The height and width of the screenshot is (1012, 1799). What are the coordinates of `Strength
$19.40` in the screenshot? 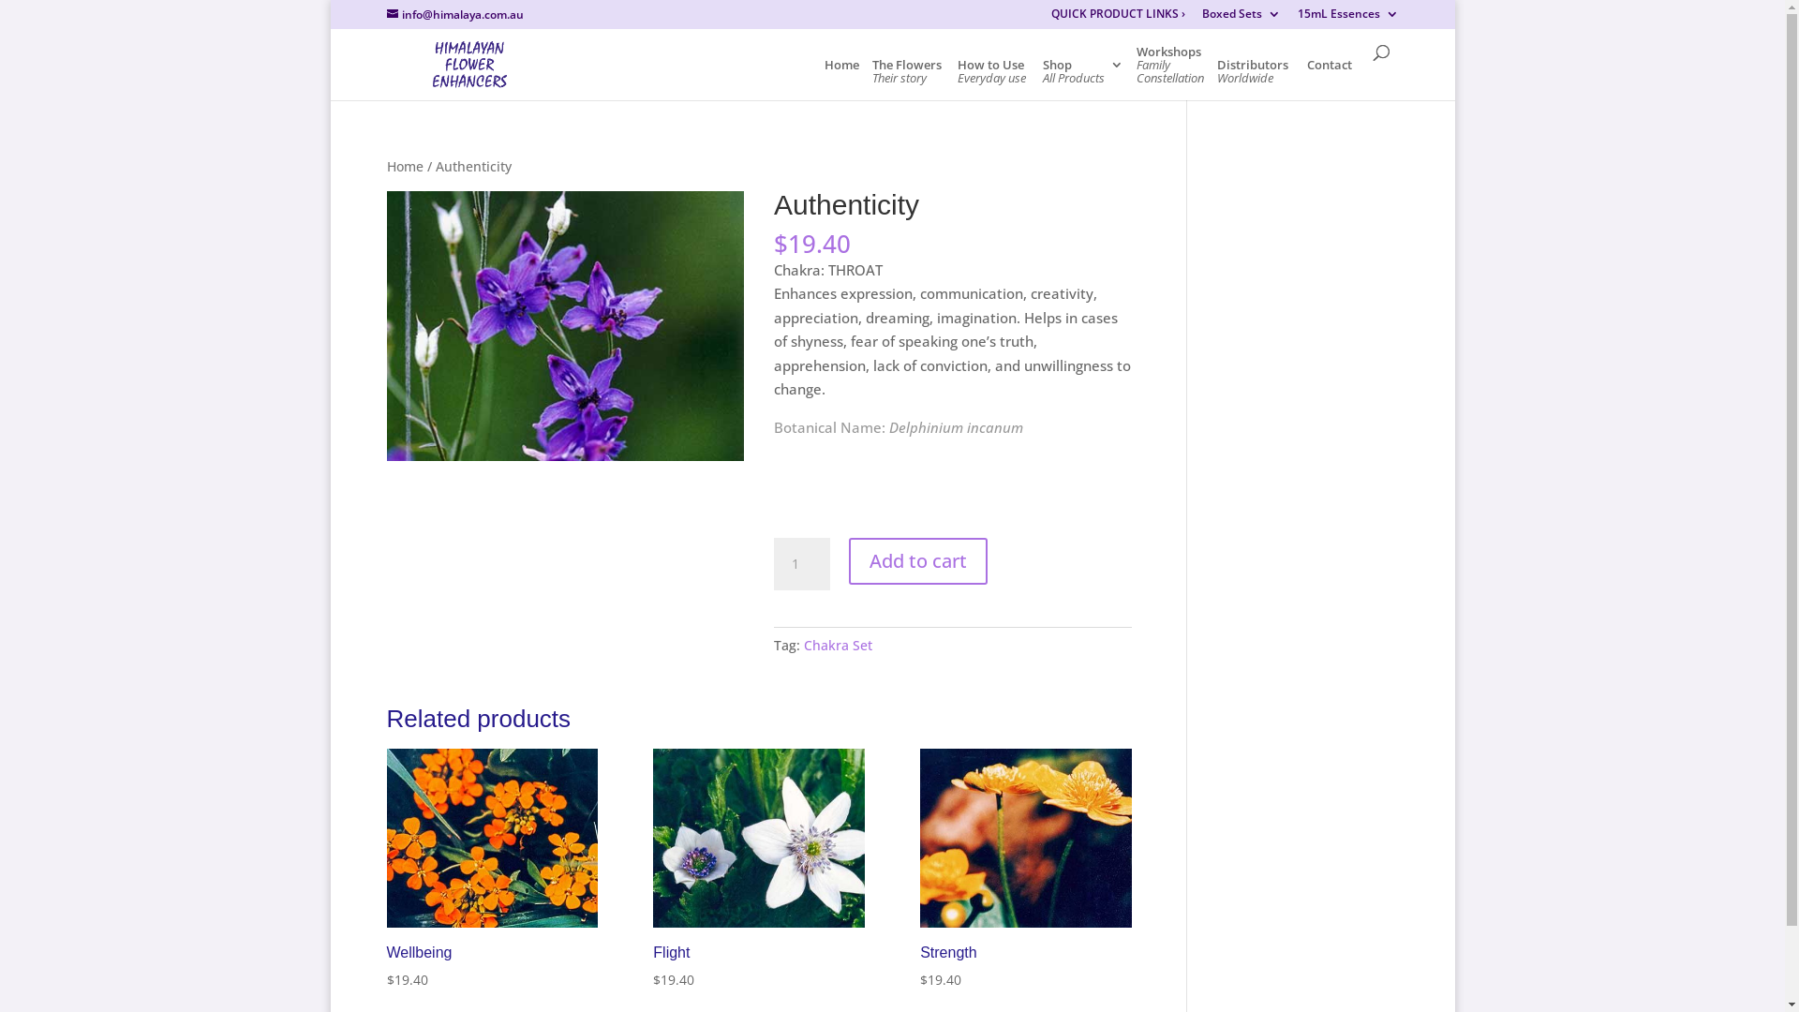 It's located at (1025, 870).